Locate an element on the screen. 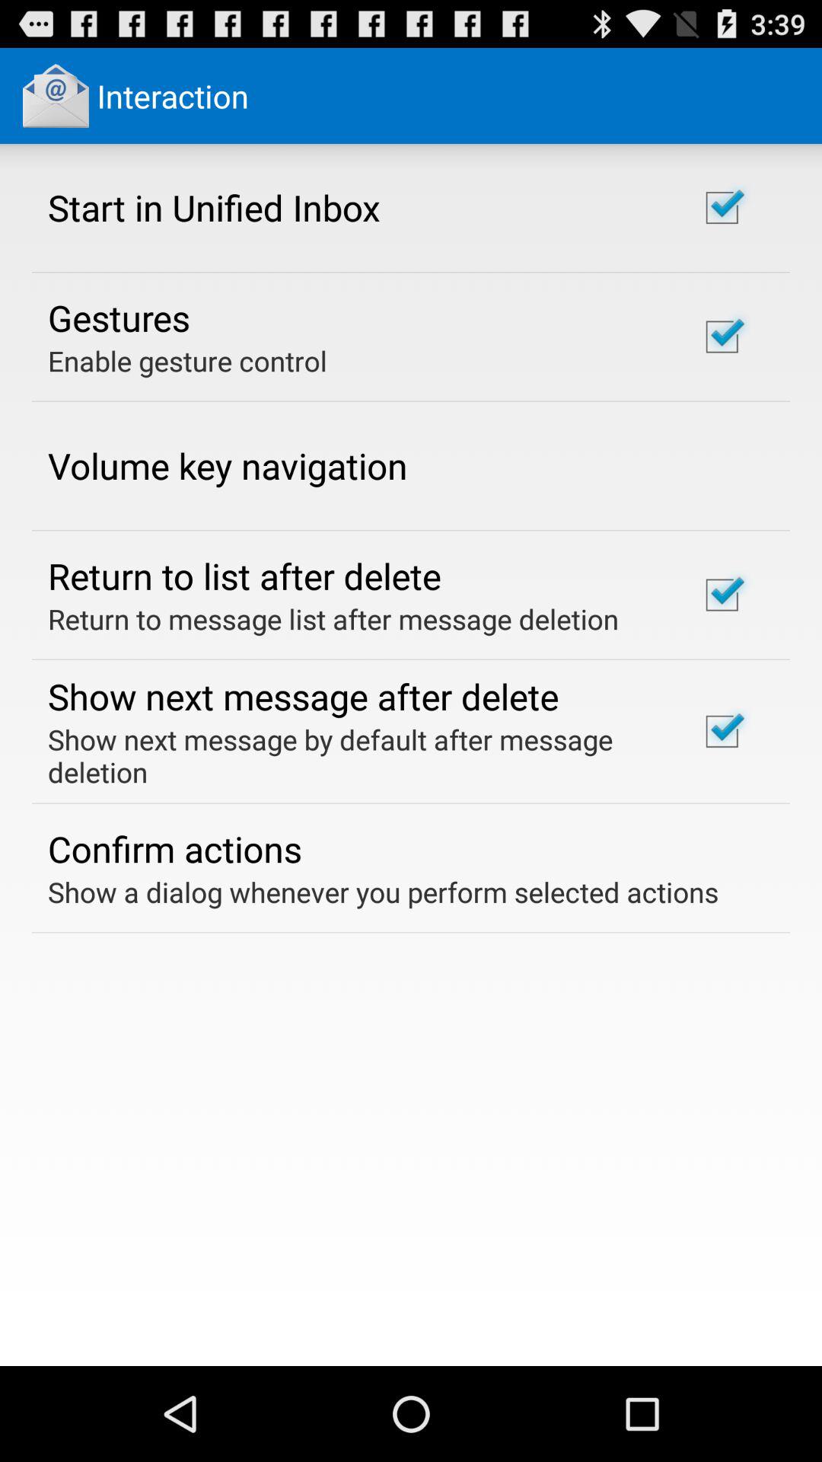 The width and height of the screenshot is (822, 1462). turn off the icon below the gestures icon is located at coordinates (187, 361).